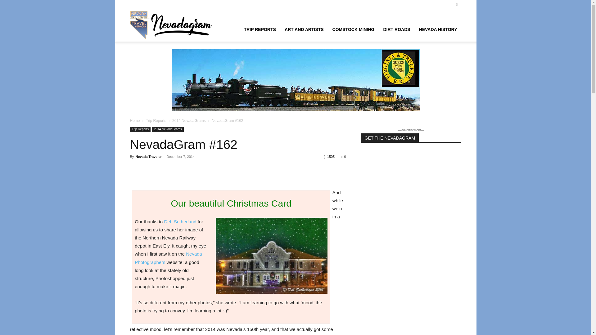  Describe the element at coordinates (168, 258) in the screenshot. I see `Nevada Photographers` at that location.